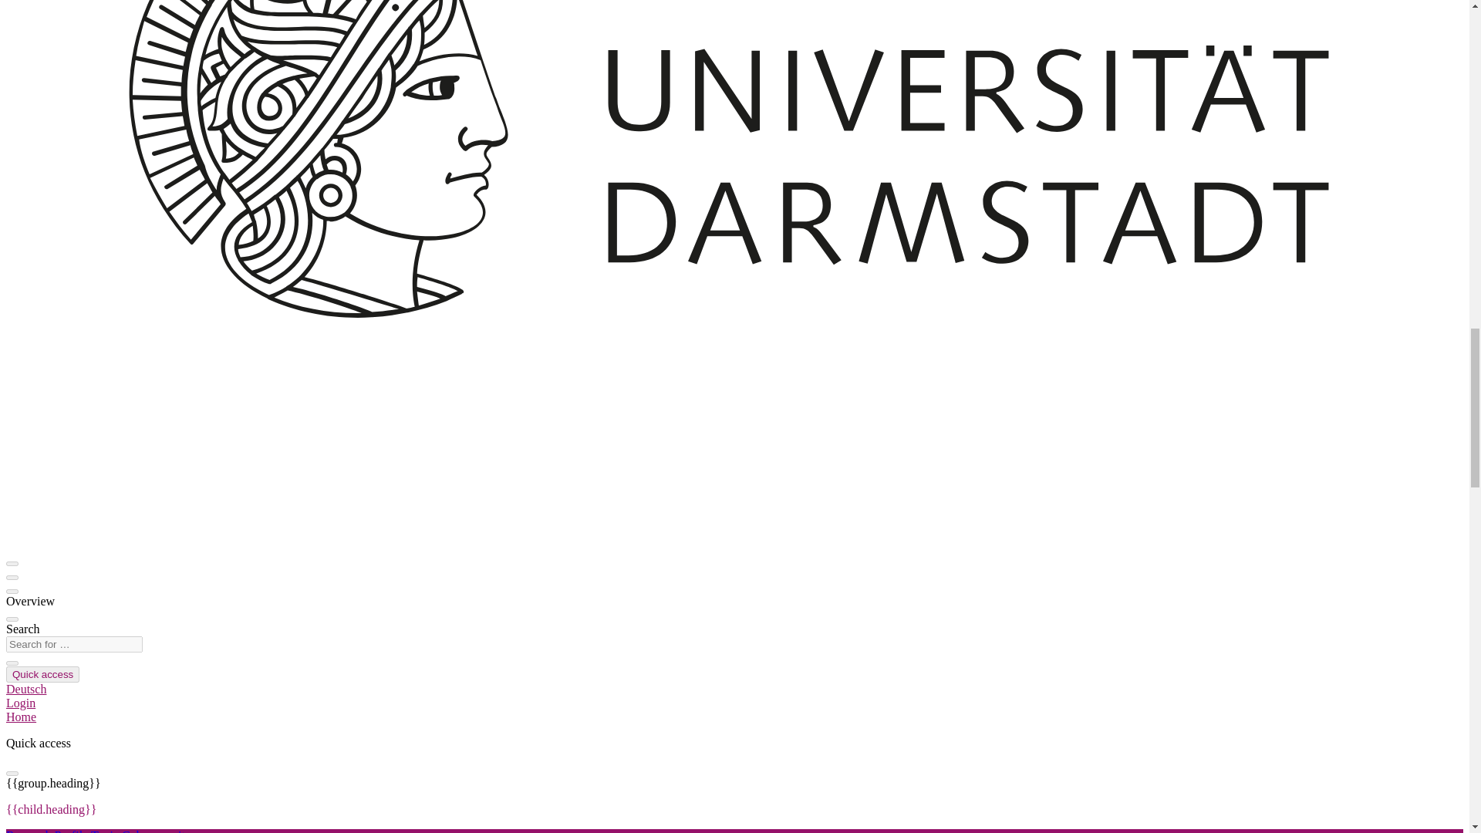  Describe the element at coordinates (25, 688) in the screenshot. I see `Deutsch` at that location.